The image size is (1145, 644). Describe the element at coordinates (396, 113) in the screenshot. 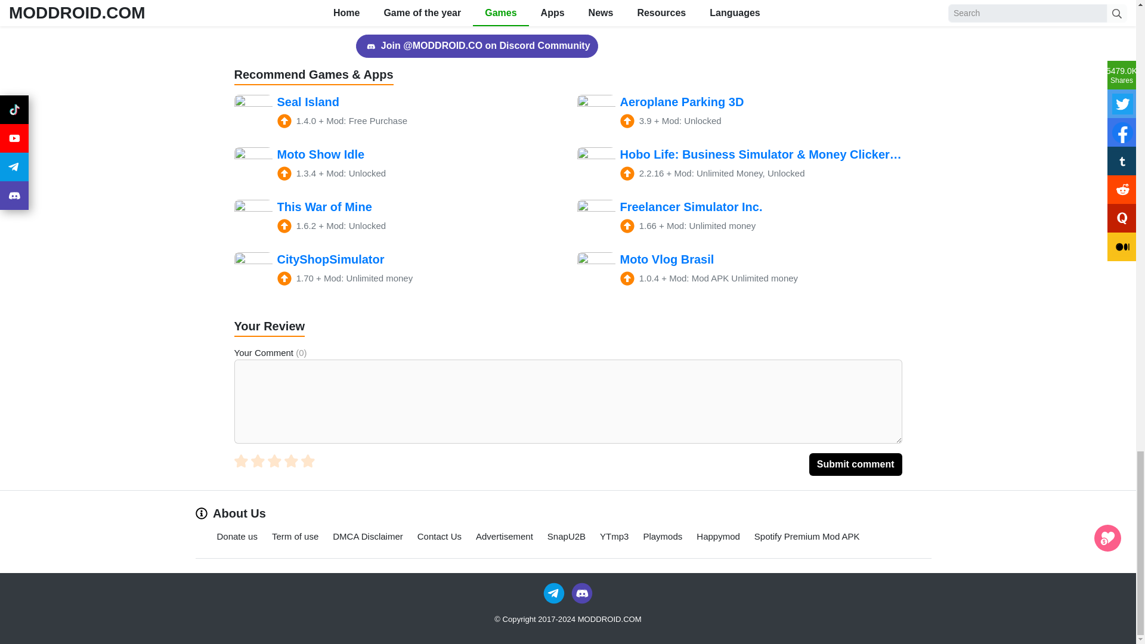

I see `Seal Island` at that location.